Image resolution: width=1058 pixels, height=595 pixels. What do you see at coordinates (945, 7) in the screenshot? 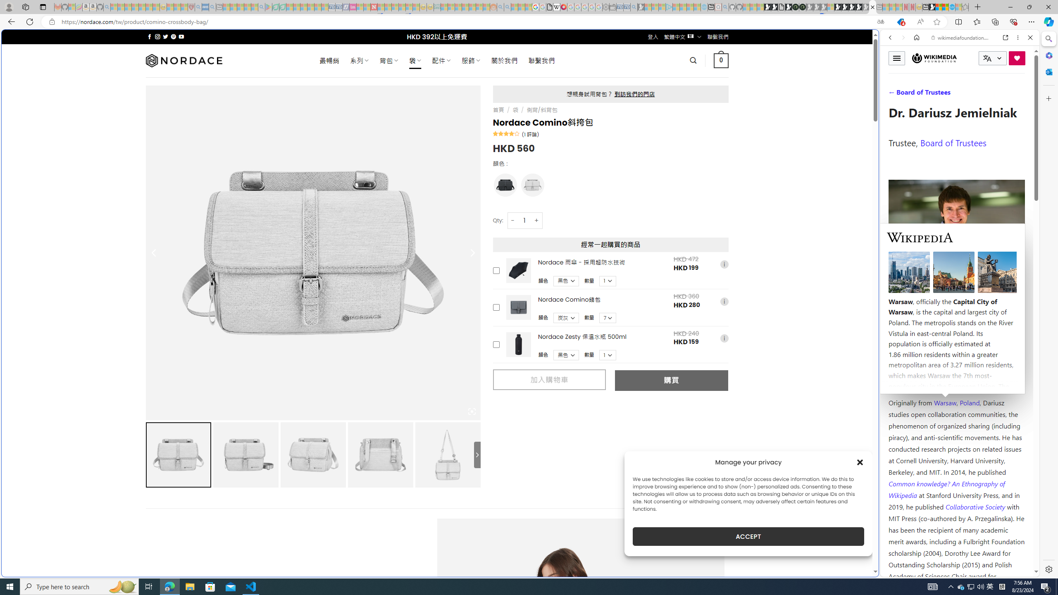
I see `Earth has six continents not seven, radical new study claims` at bounding box center [945, 7].